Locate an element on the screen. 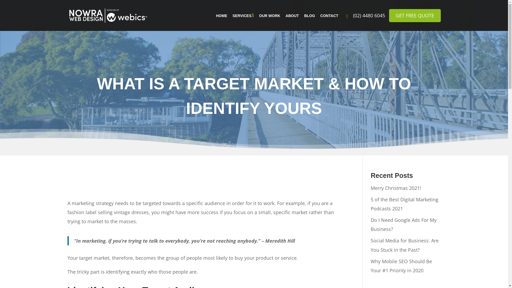  CONTACT is located at coordinates (329, 16).